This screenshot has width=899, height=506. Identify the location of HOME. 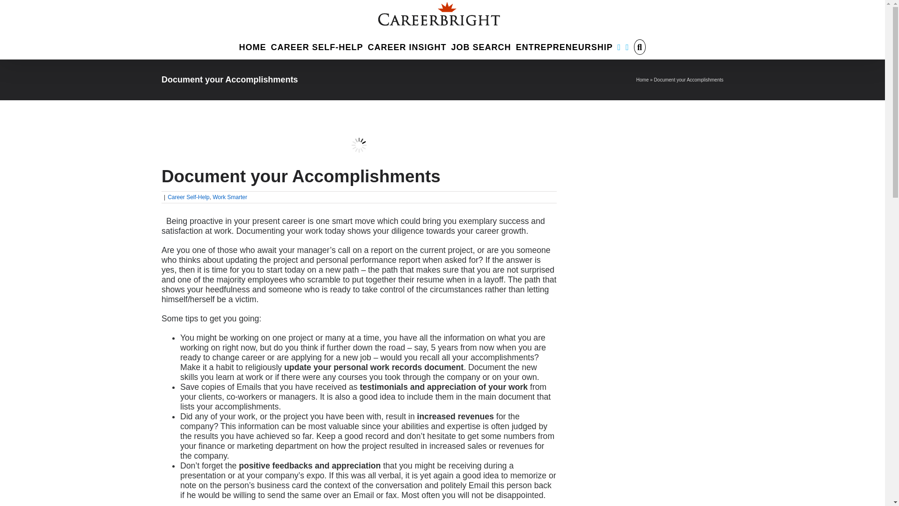
(252, 46).